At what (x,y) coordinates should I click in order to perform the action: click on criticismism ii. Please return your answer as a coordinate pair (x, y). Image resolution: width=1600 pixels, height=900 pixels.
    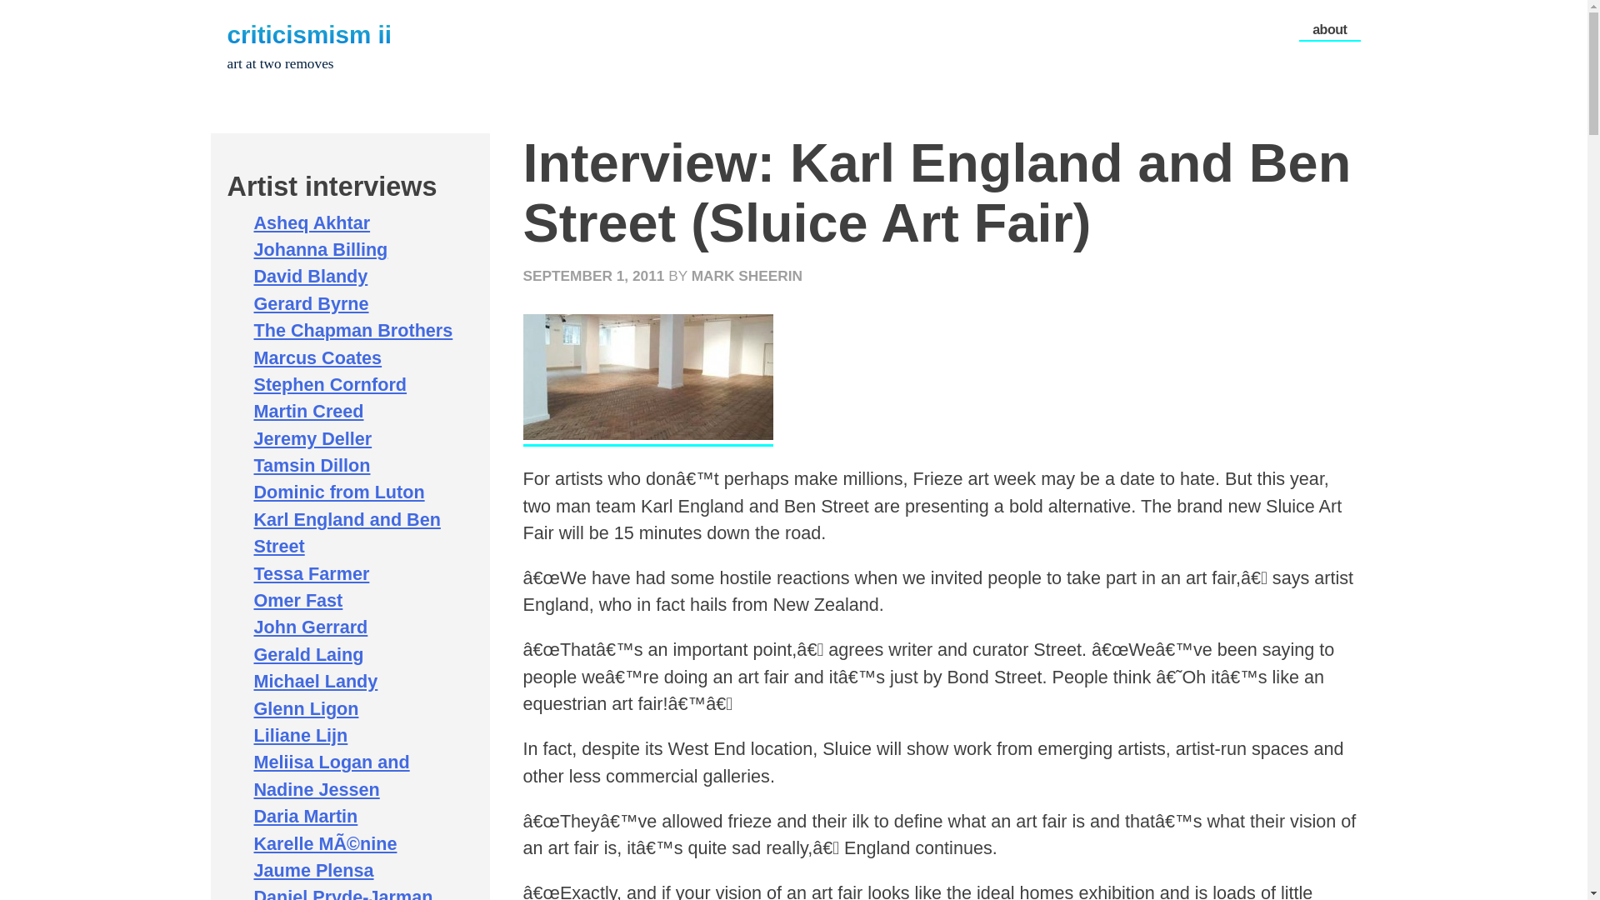
    Looking at the image, I should click on (308, 34).